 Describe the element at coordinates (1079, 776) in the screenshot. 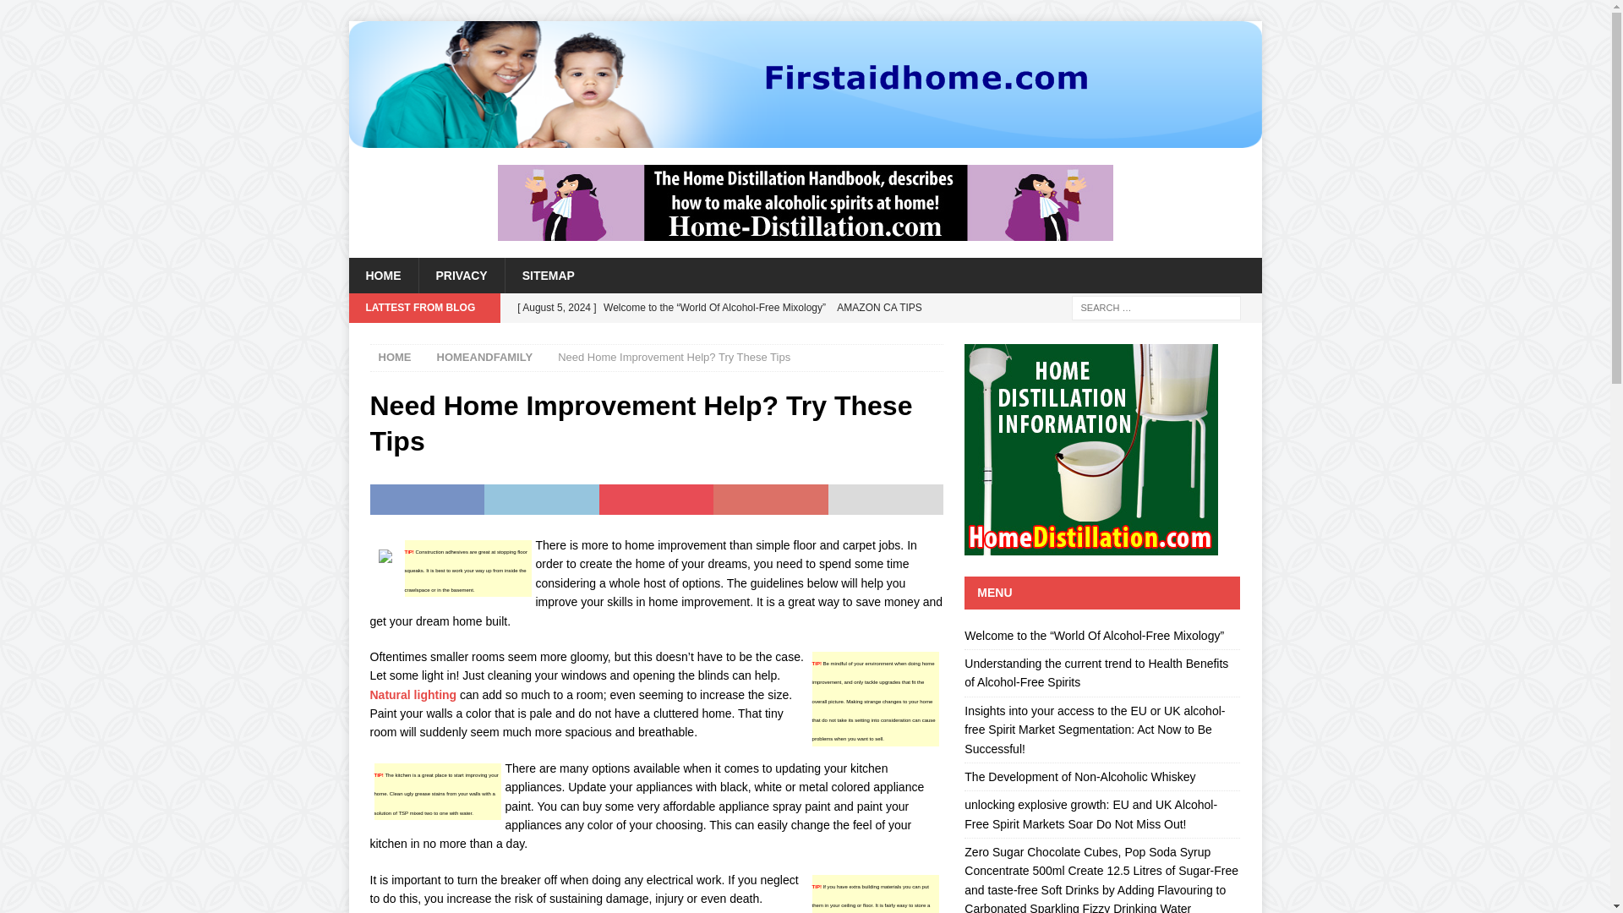

I see `The Development of Non-Alcoholic Whiskey` at that location.